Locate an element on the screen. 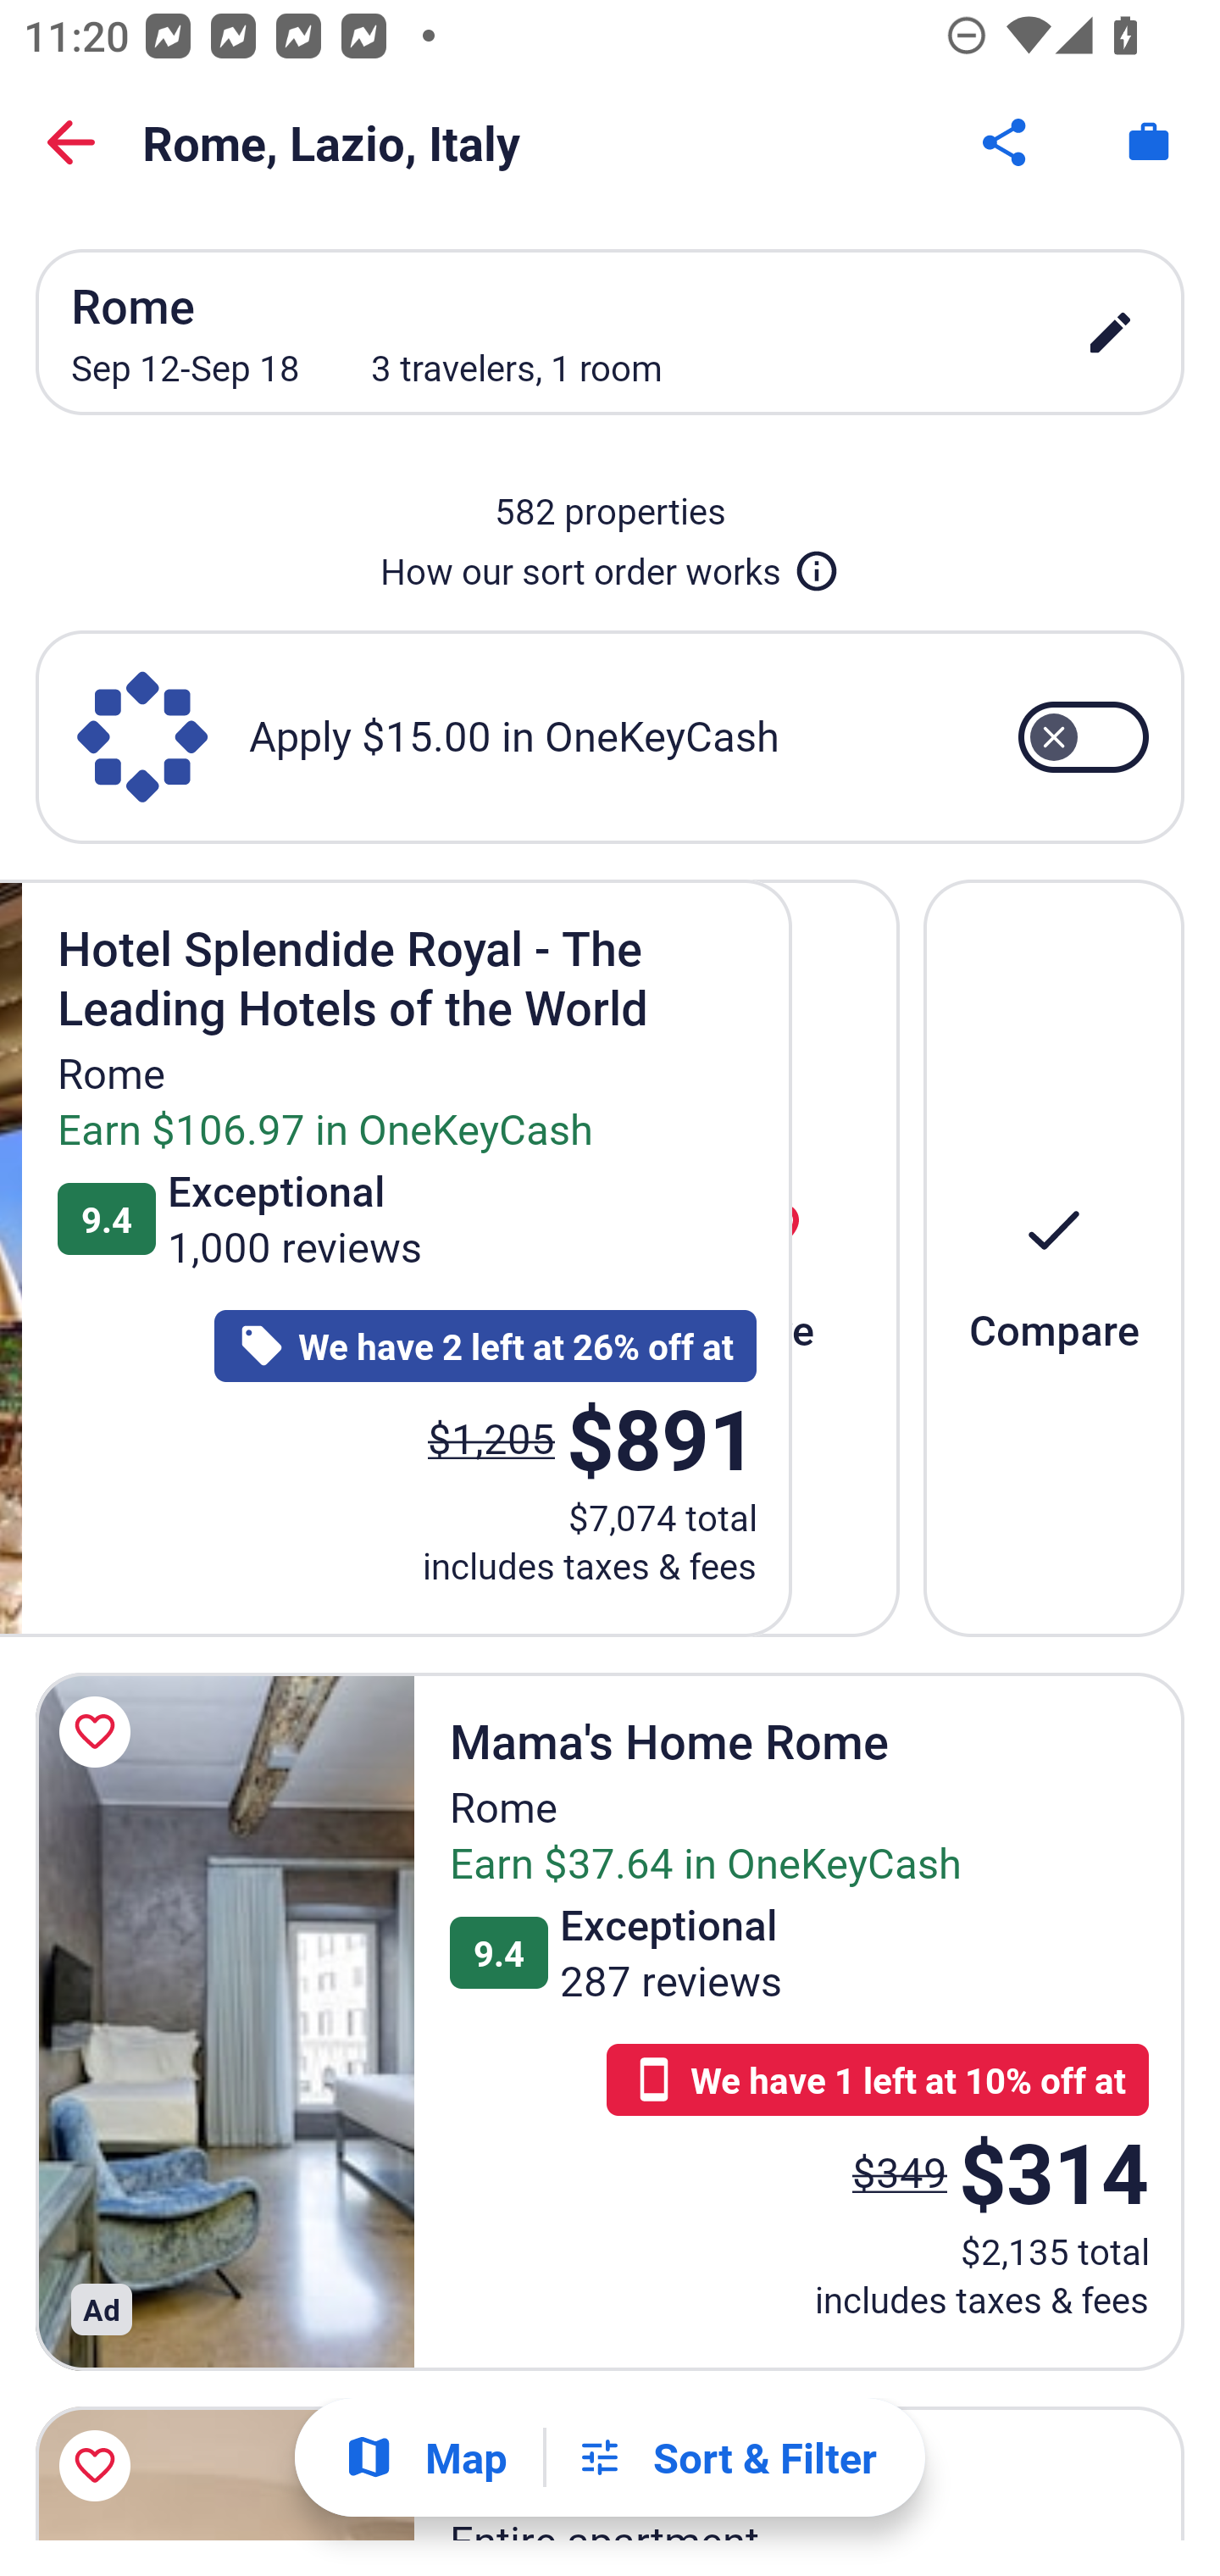  Rome Sep 12-Sep 18 3 travelers, 1 room edit is located at coordinates (610, 332).